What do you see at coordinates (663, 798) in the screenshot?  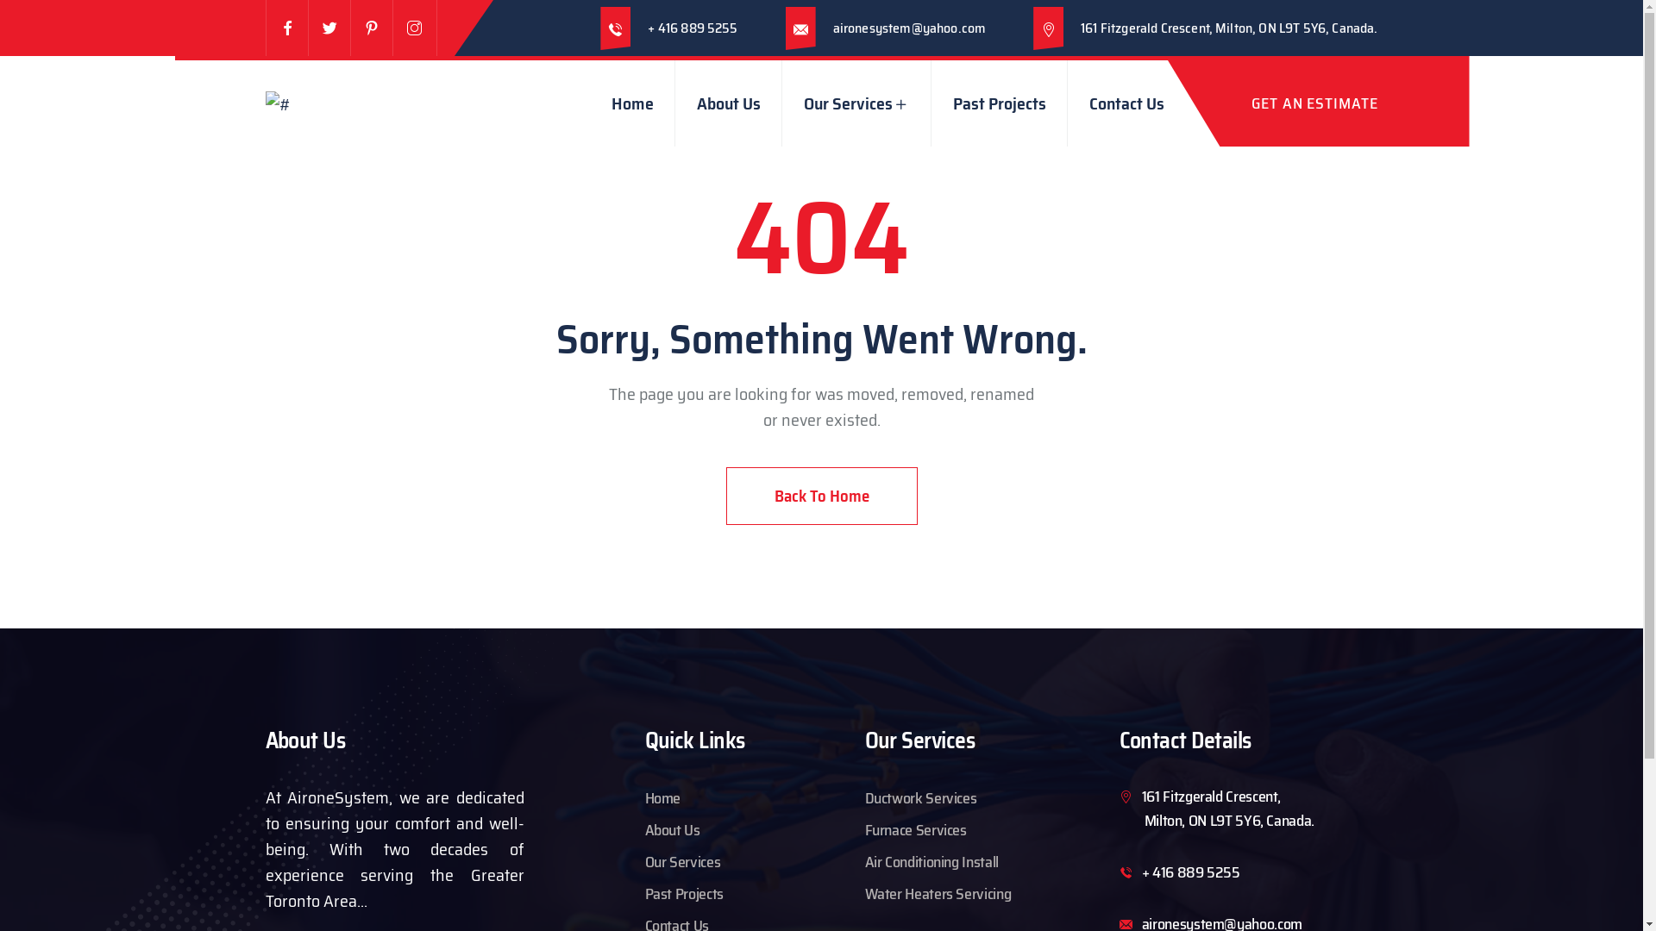 I see `Home` at bounding box center [663, 798].